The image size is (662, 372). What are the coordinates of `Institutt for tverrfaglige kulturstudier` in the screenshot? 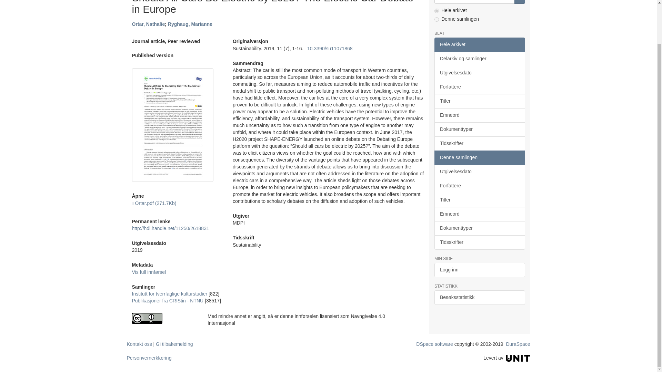 It's located at (169, 293).